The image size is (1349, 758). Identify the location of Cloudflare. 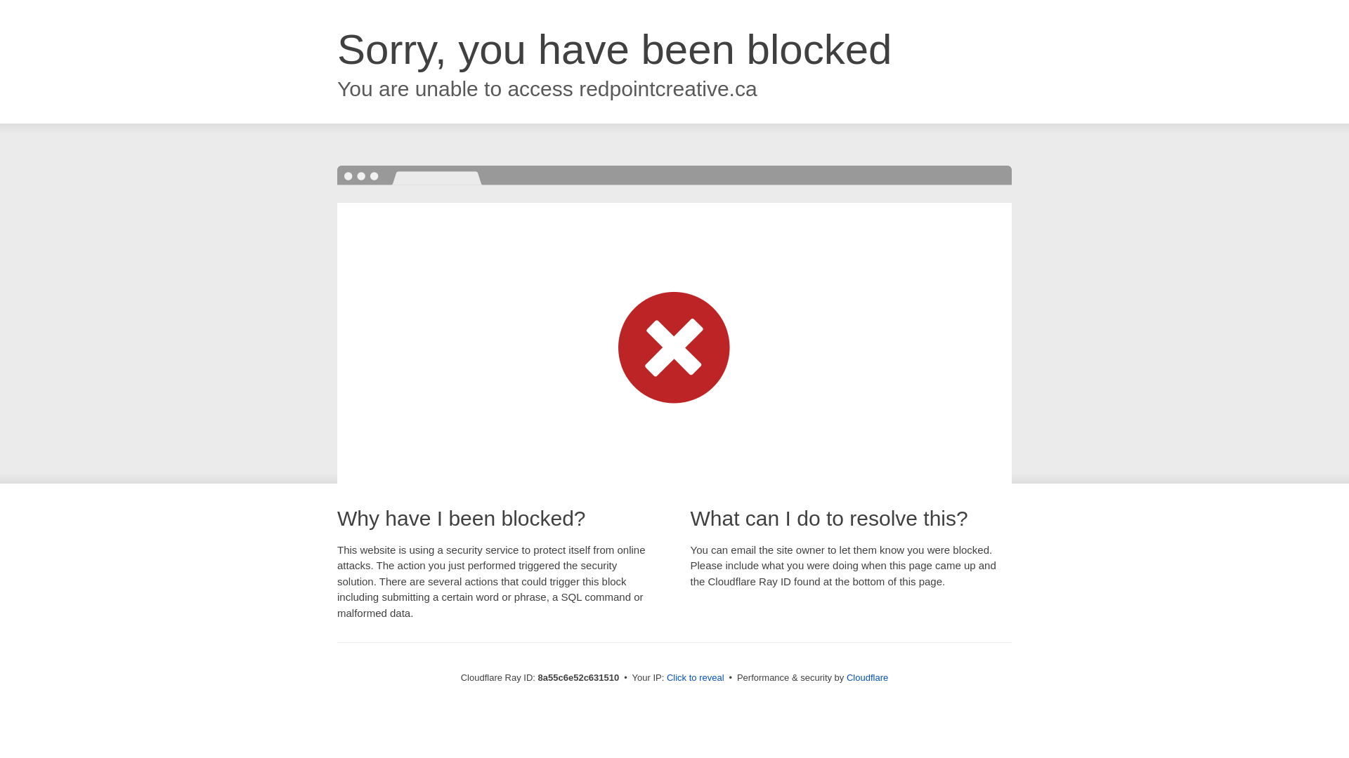
(867, 677).